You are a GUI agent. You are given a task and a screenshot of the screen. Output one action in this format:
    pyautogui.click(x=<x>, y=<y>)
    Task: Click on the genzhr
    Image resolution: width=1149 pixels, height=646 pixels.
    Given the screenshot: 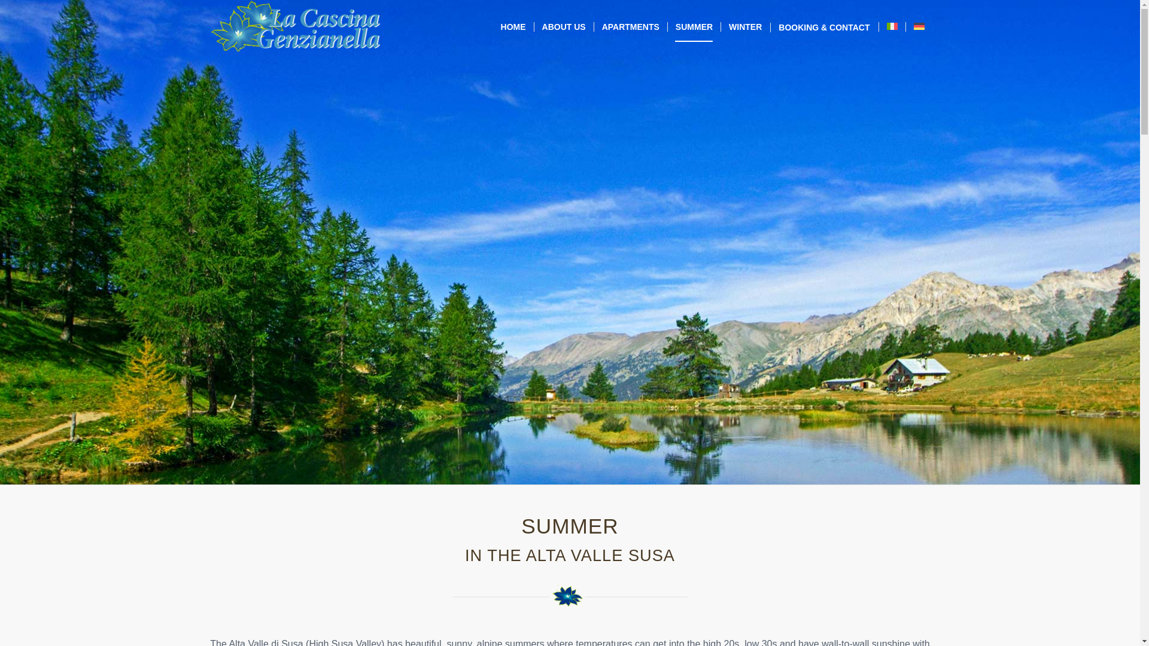 What is the action you would take?
    pyautogui.click(x=570, y=596)
    